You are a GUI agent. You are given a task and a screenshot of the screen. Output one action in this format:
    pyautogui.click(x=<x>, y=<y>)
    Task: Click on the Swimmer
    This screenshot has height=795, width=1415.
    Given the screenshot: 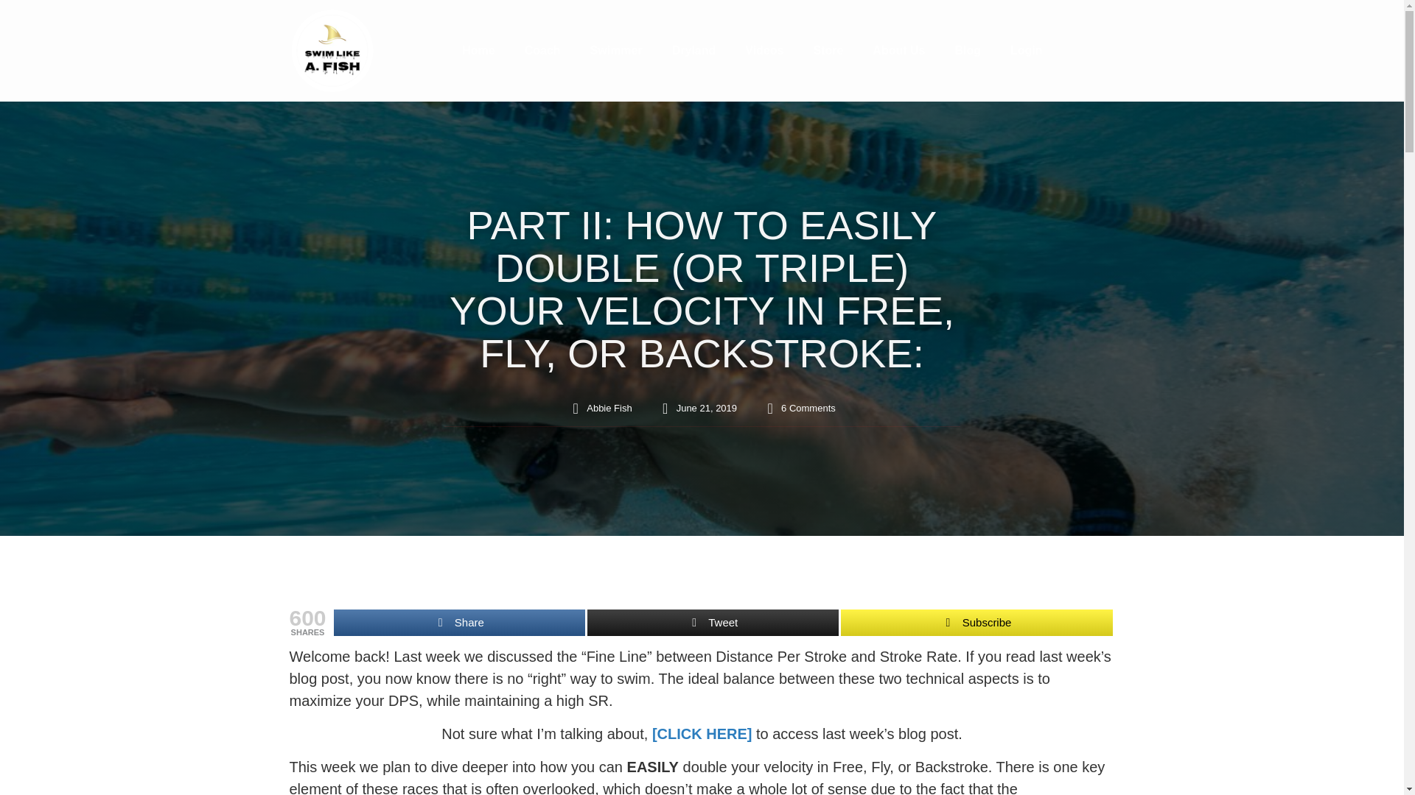 What is the action you would take?
    pyautogui.click(x=616, y=50)
    